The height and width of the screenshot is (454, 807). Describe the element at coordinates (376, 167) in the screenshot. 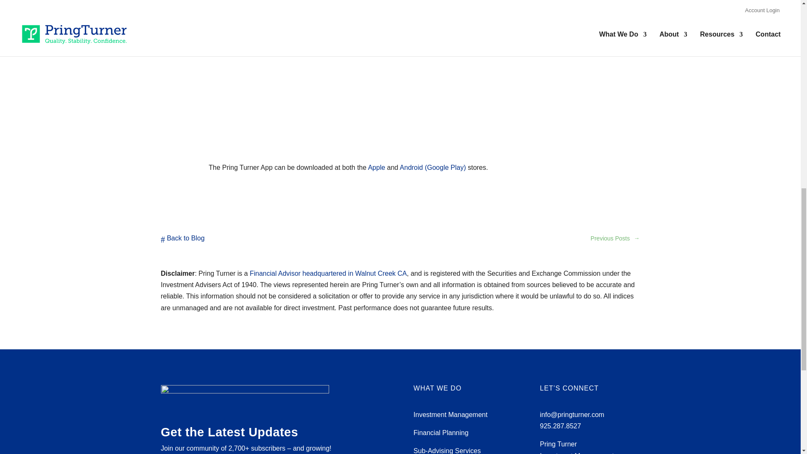

I see `Apple` at that location.